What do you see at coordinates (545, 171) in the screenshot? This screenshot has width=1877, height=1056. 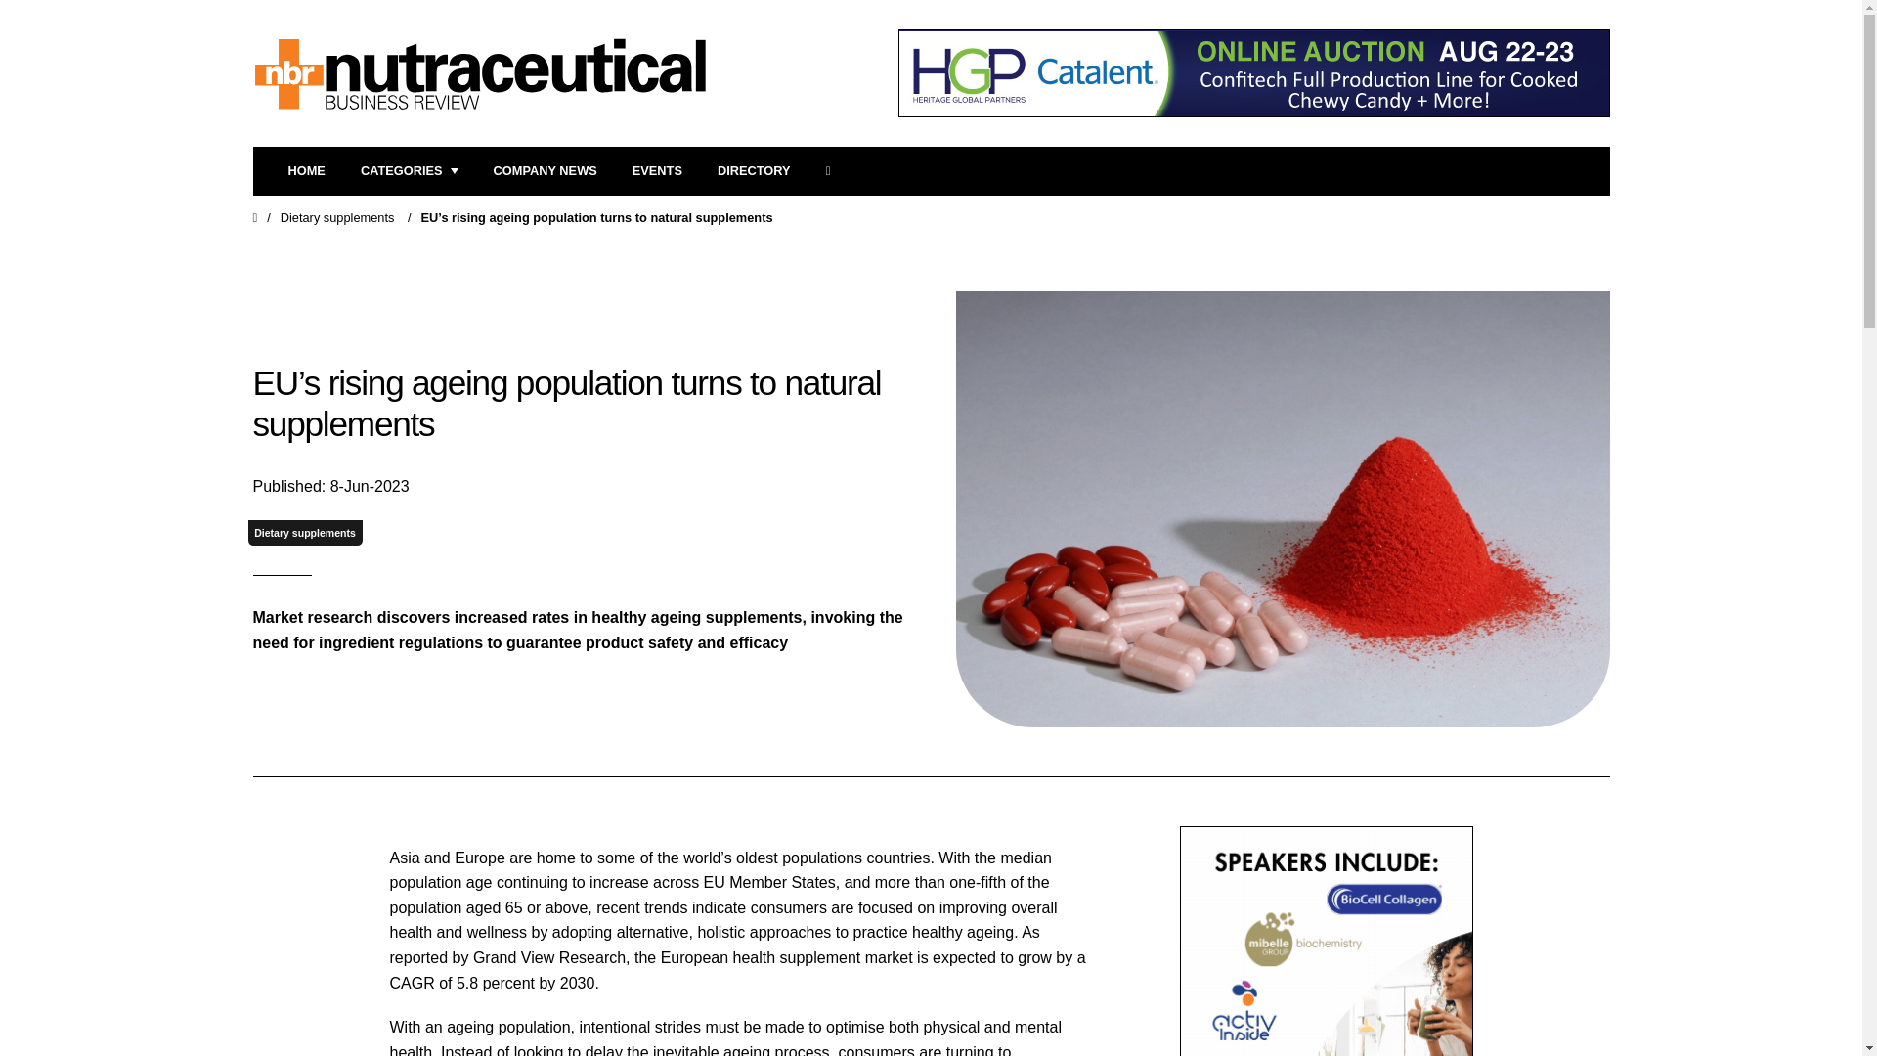 I see `COMPANY NEWS` at bounding box center [545, 171].